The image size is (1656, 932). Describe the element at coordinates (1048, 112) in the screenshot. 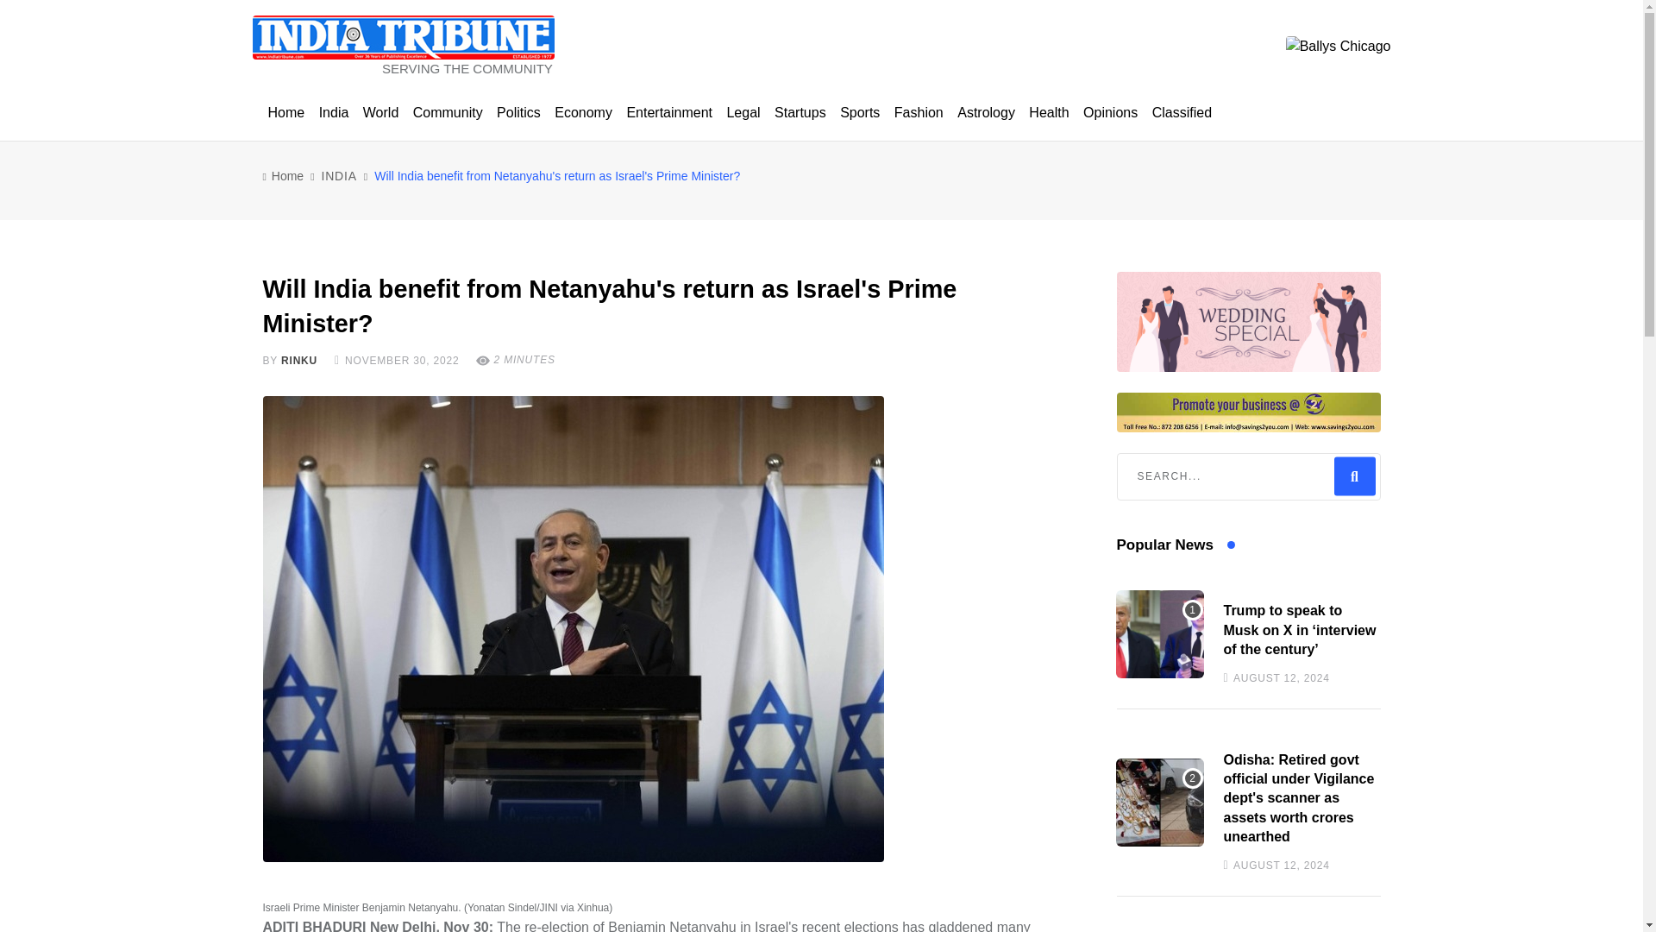

I see `Health` at that location.